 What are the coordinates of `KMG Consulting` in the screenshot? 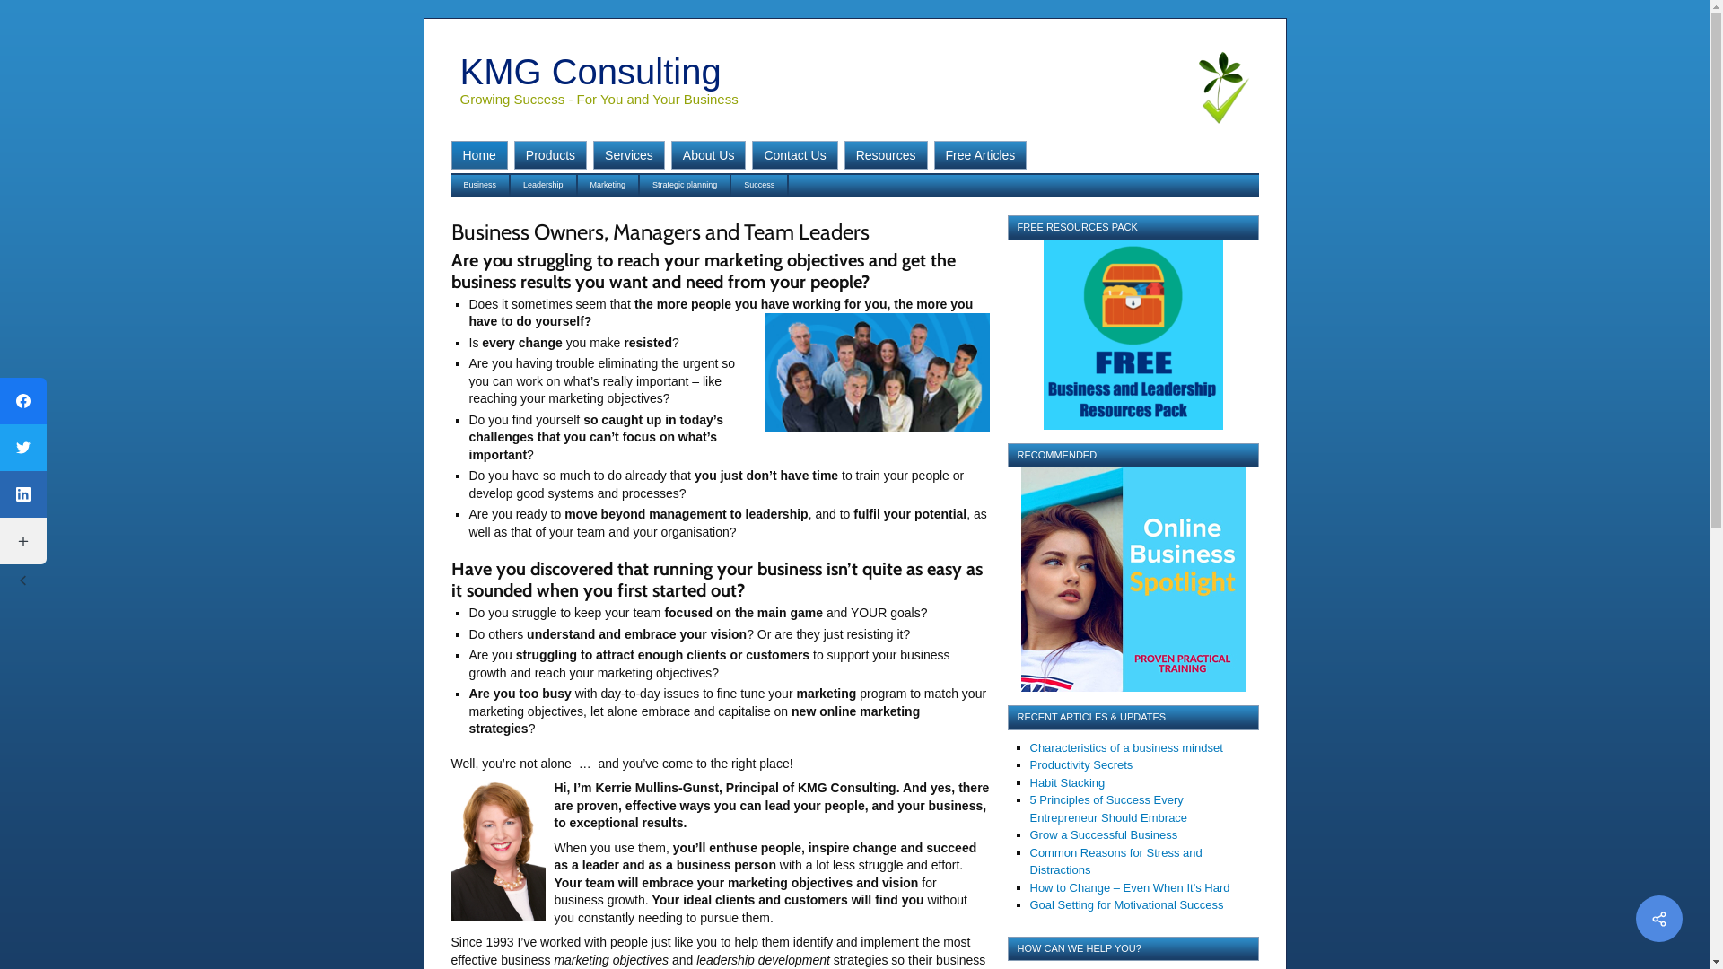 It's located at (590, 72).